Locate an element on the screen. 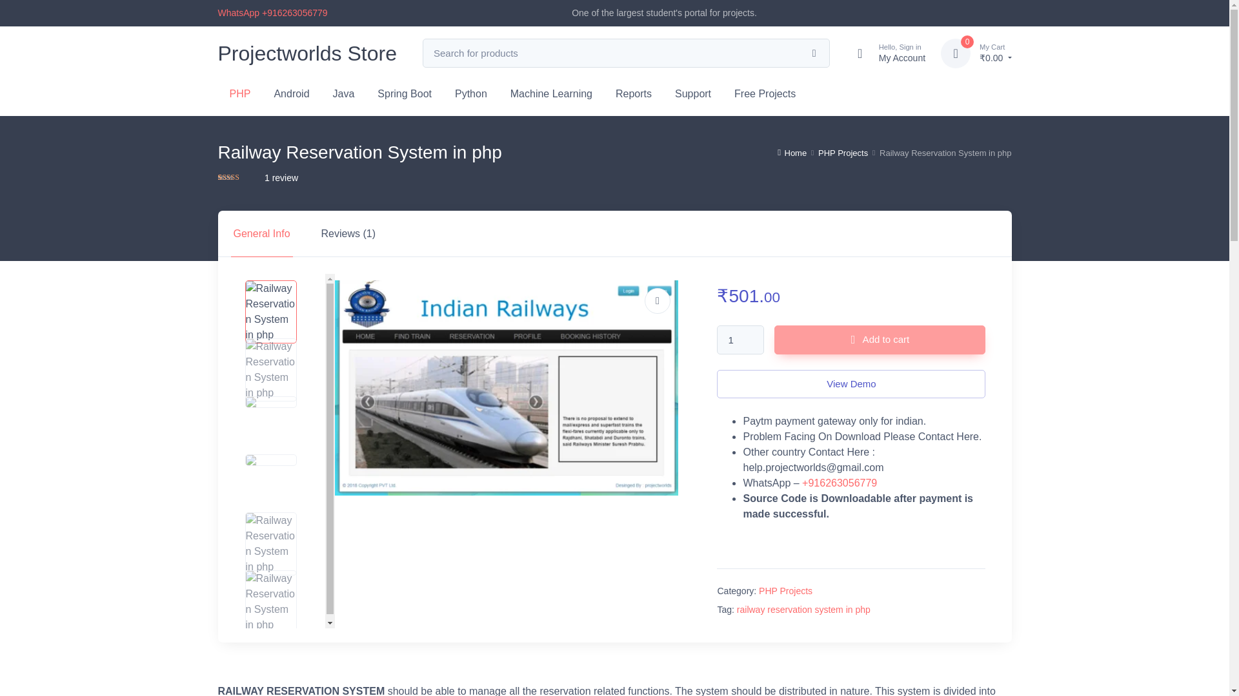  Java is located at coordinates (343, 92).